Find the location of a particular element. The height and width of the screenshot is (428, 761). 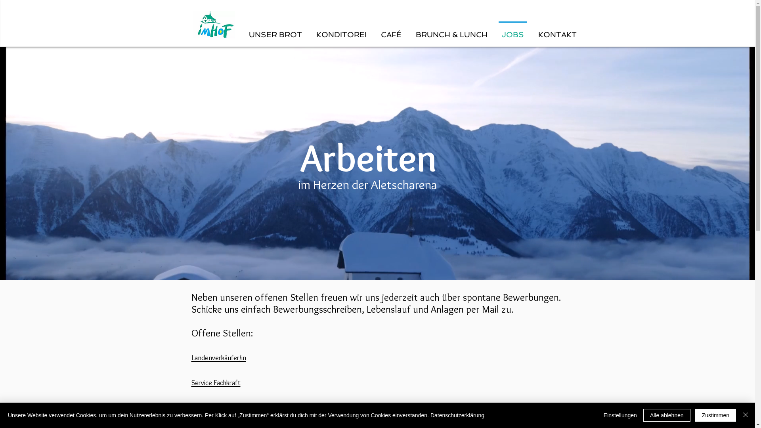

Service Fachkraft is located at coordinates (216, 382).